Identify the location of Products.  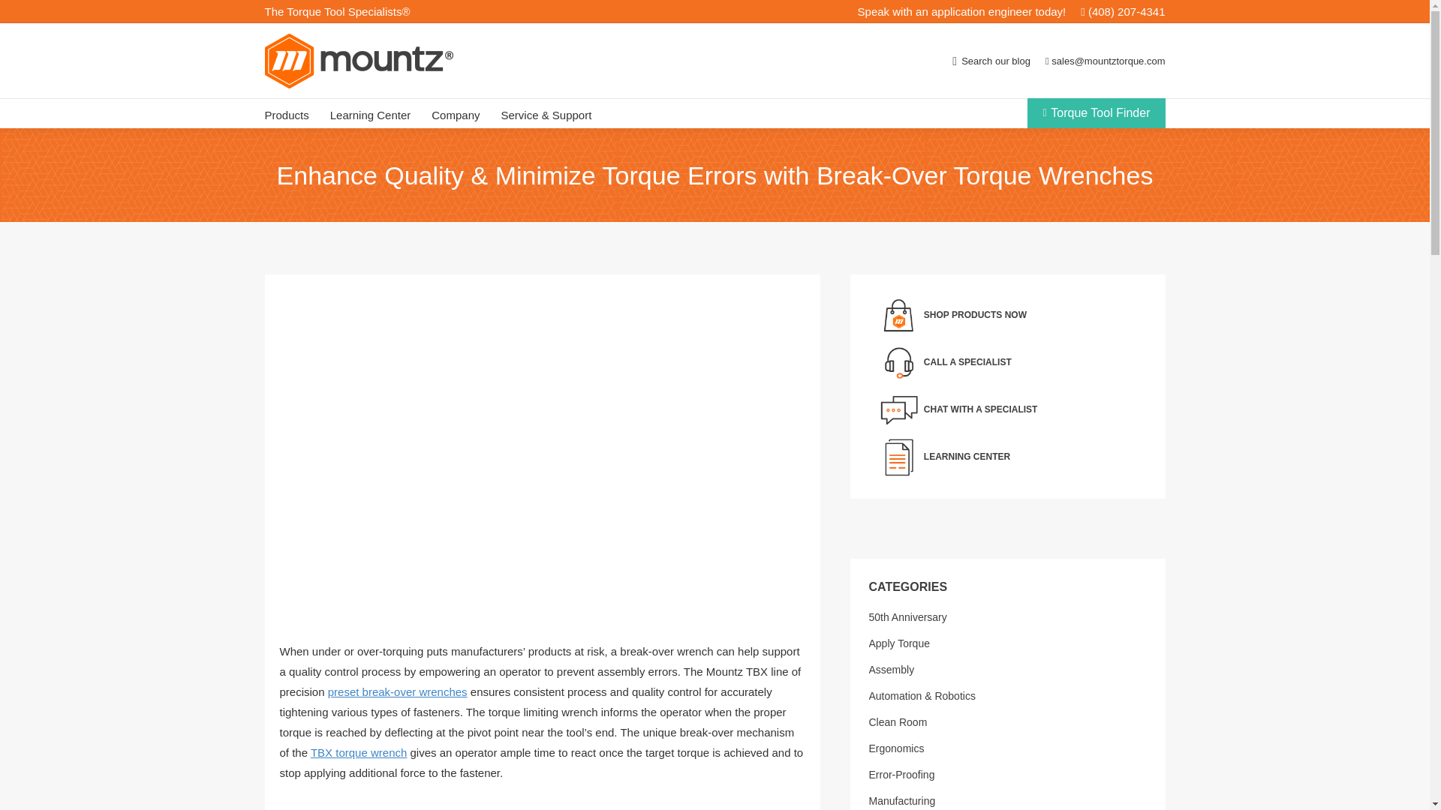
(285, 114).